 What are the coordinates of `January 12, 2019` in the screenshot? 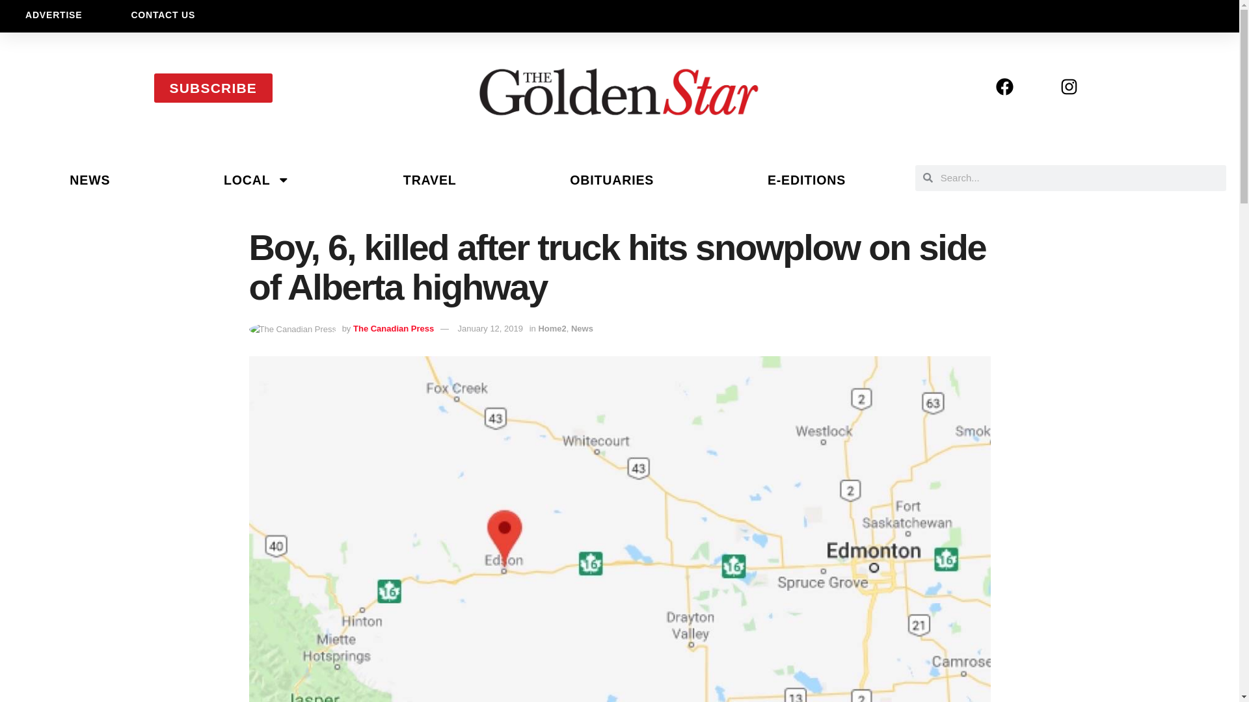 It's located at (490, 328).